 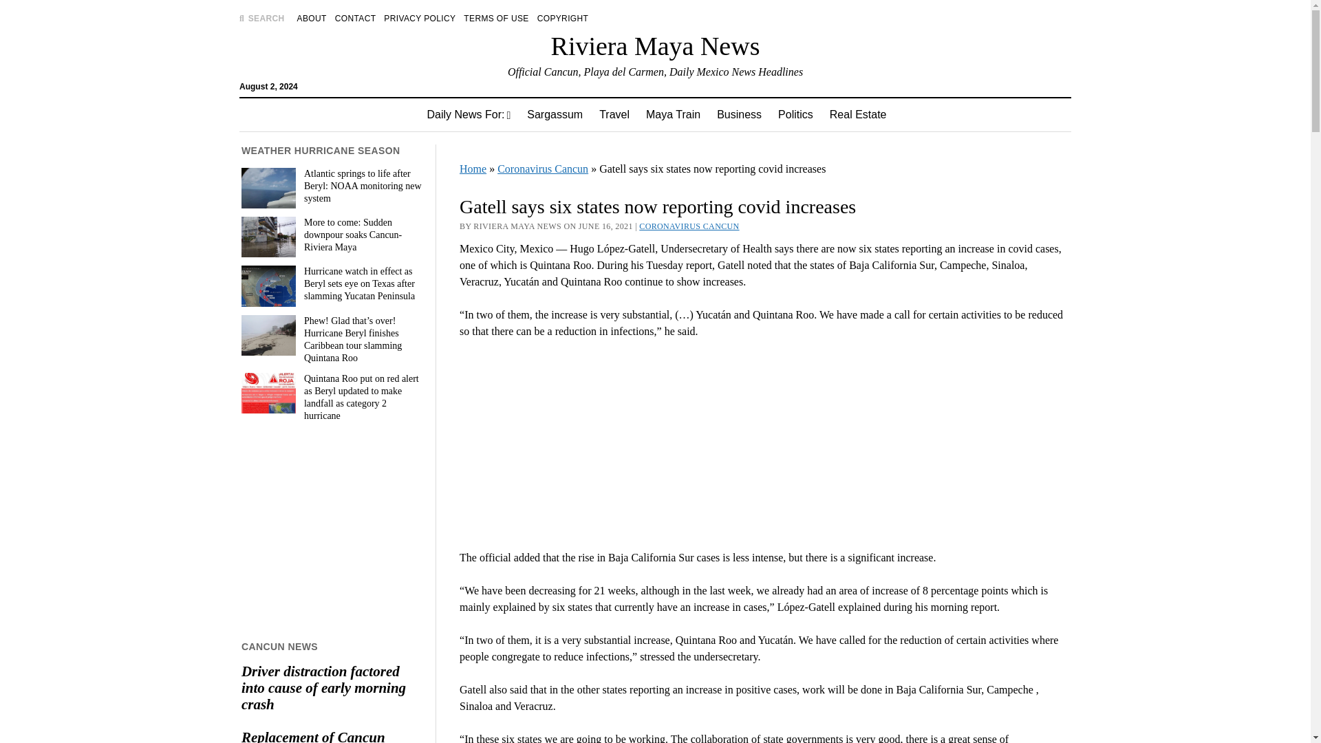 What do you see at coordinates (563, 18) in the screenshot?
I see `COPYRIGHT` at bounding box center [563, 18].